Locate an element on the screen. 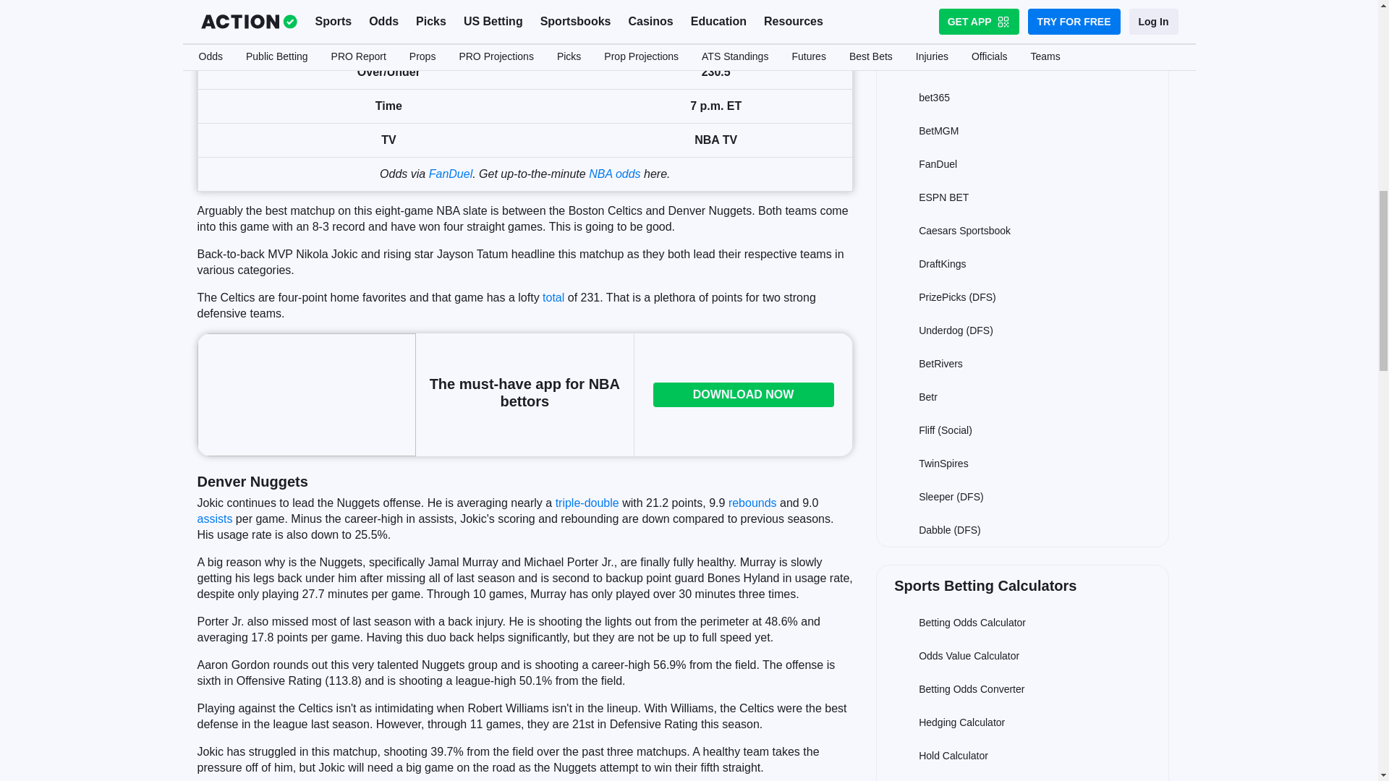  NBA odds is located at coordinates (615, 174).